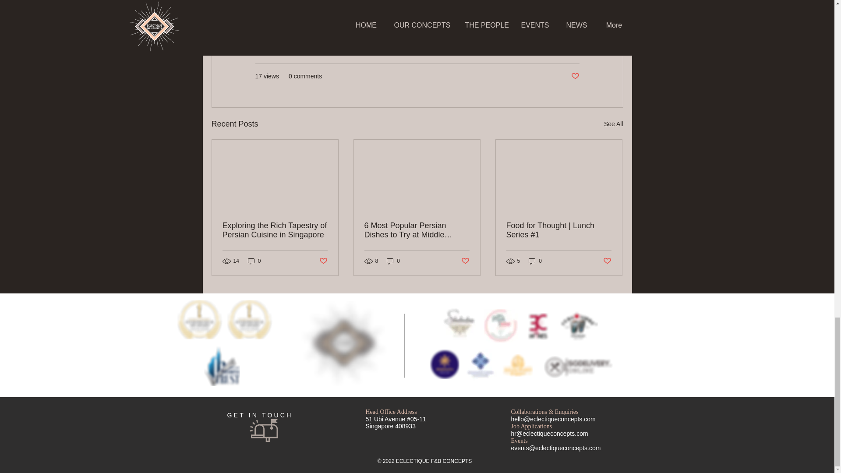  Describe the element at coordinates (275, 230) in the screenshot. I see `Exploring the Rich Tapestry of Persian Cuisine in Singapore` at that location.